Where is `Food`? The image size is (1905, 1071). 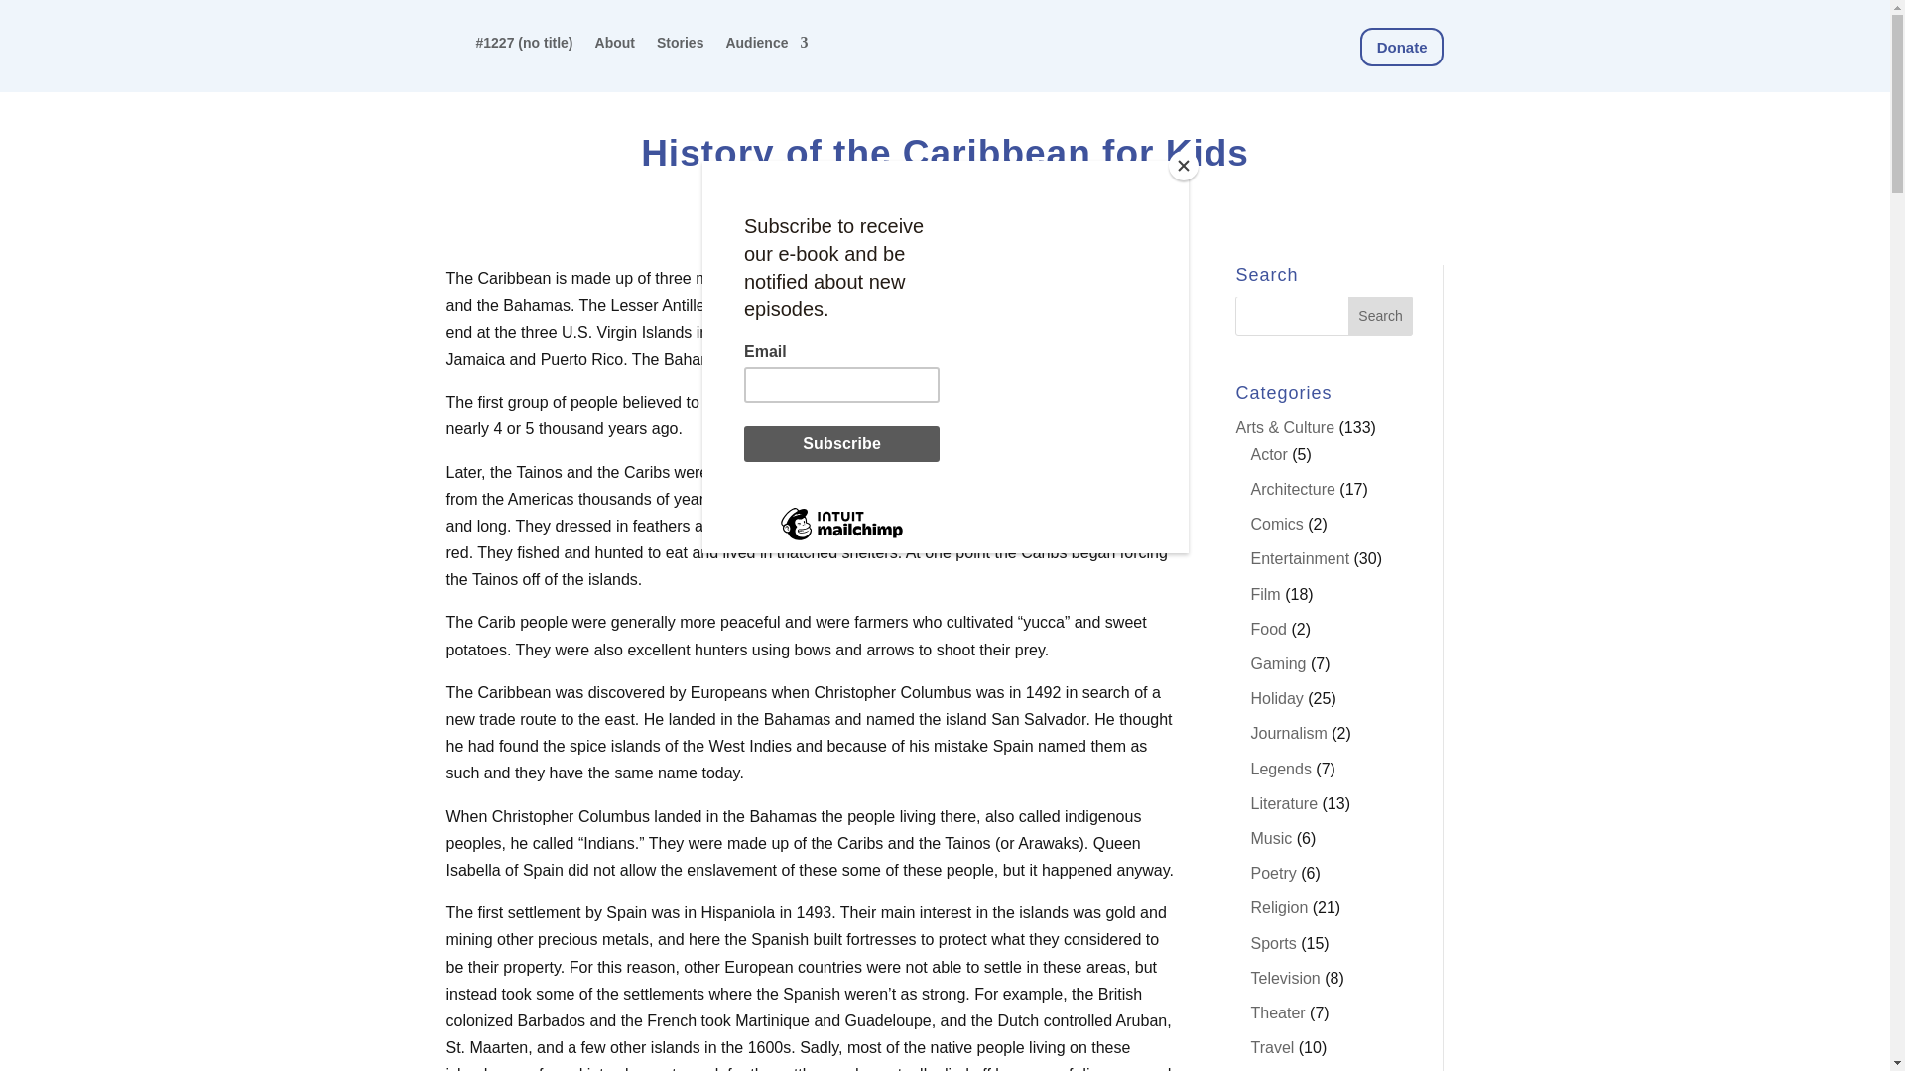
Food is located at coordinates (1268, 629).